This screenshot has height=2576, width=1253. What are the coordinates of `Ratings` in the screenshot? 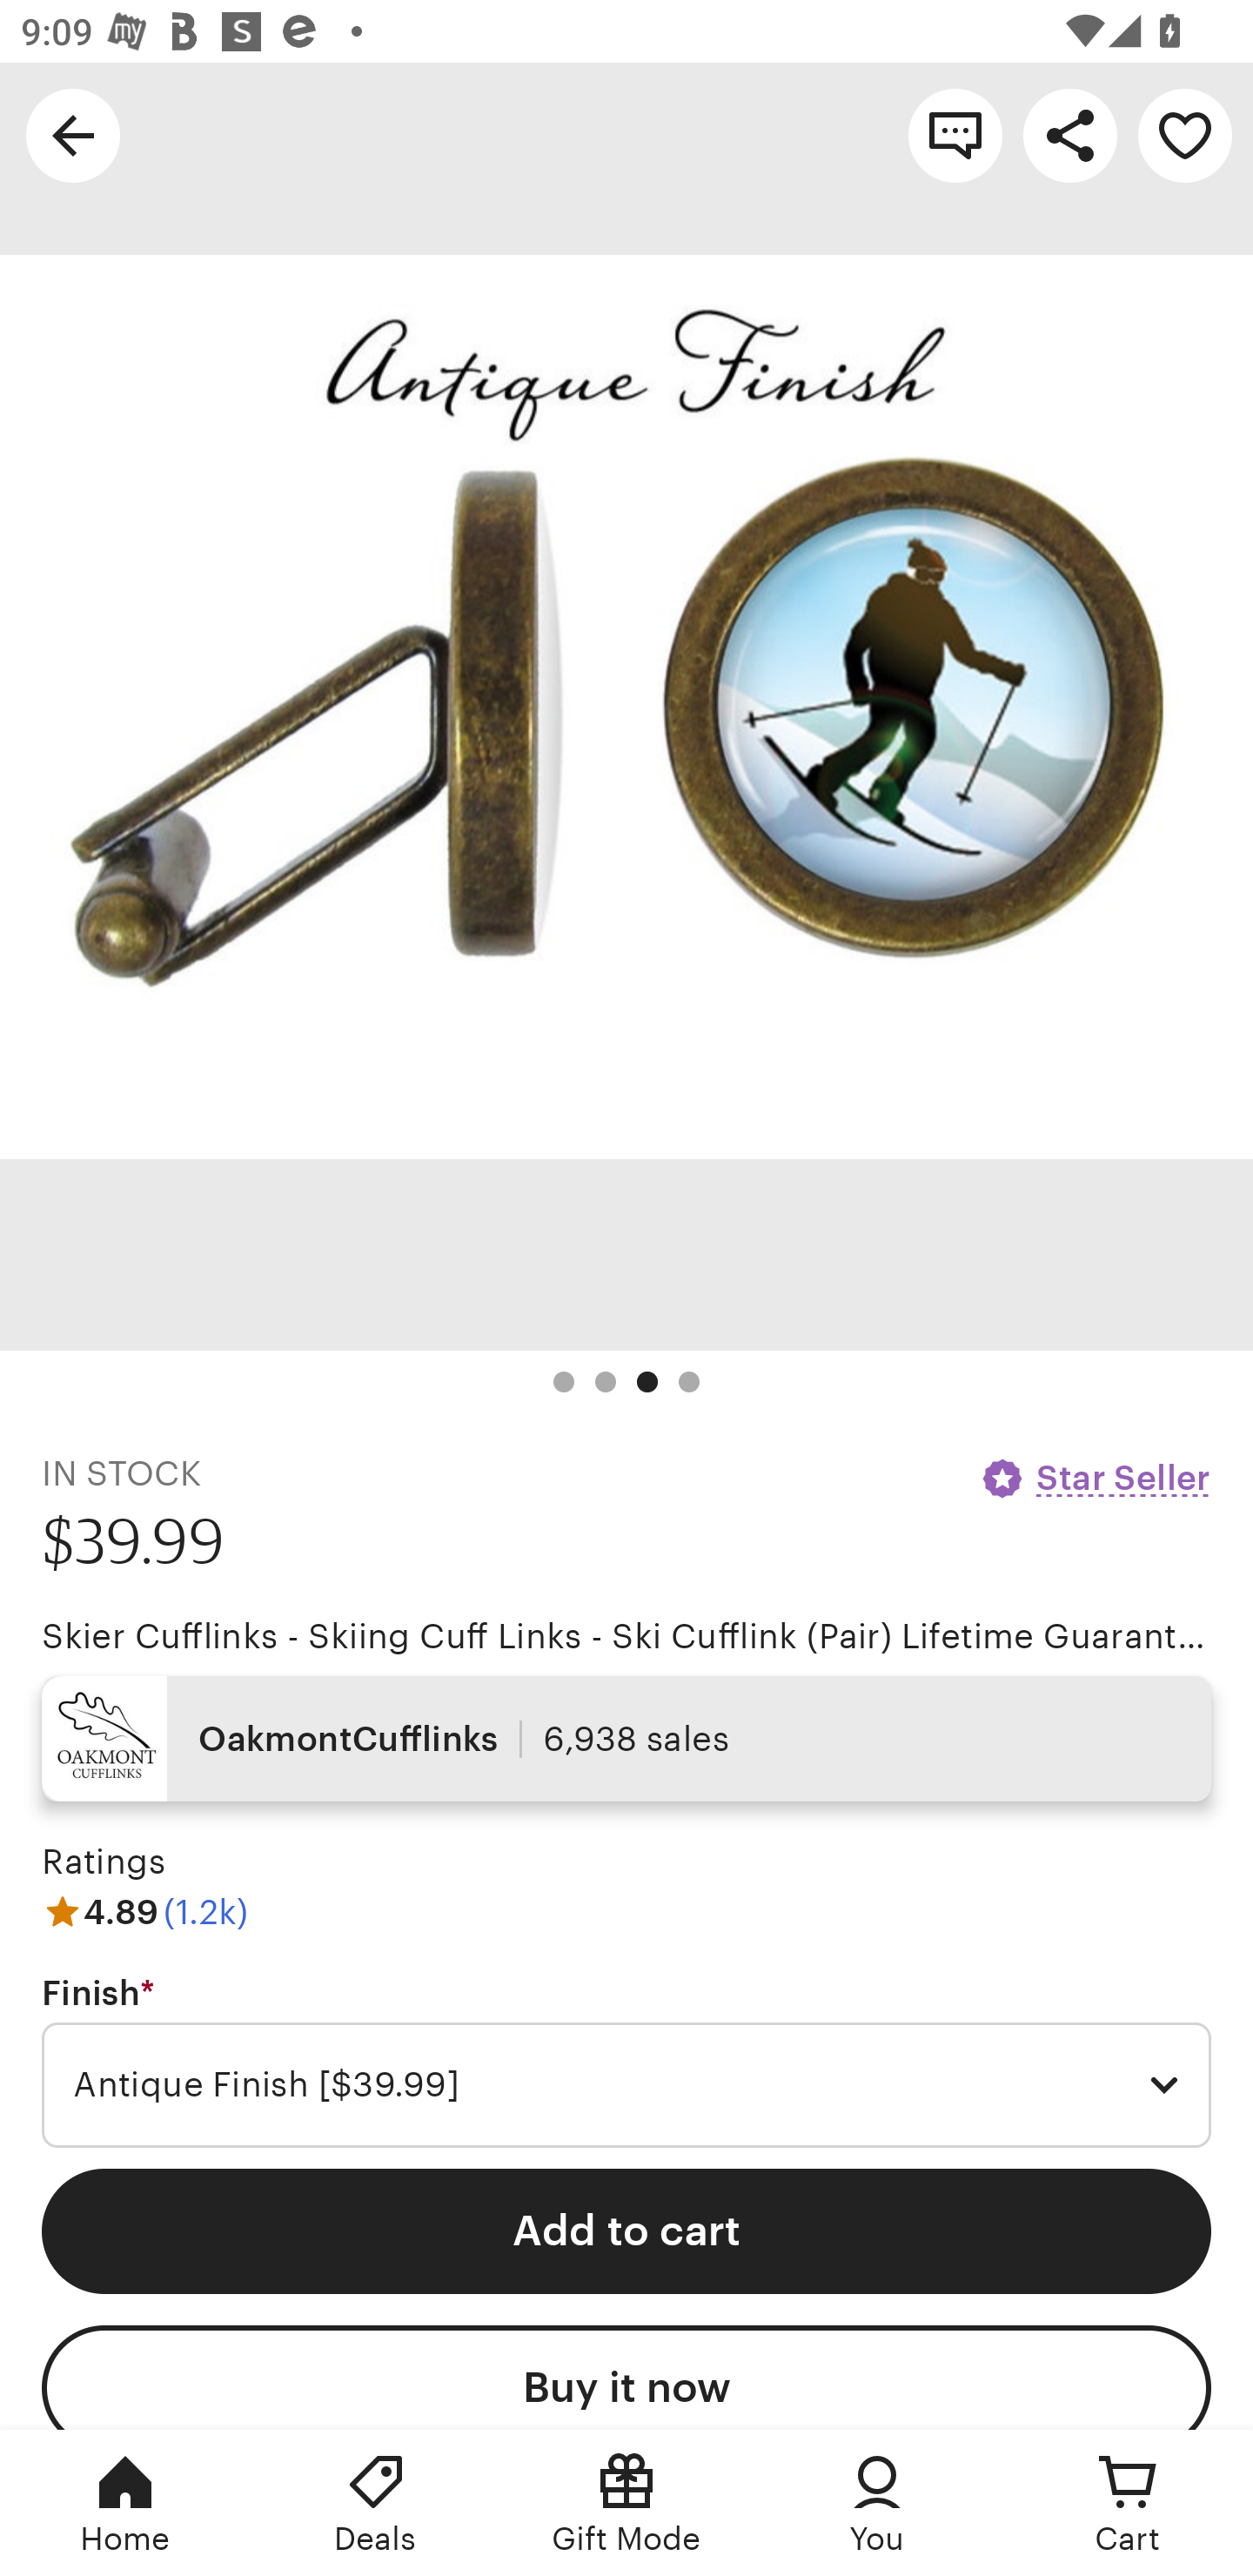 It's located at (103, 1862).